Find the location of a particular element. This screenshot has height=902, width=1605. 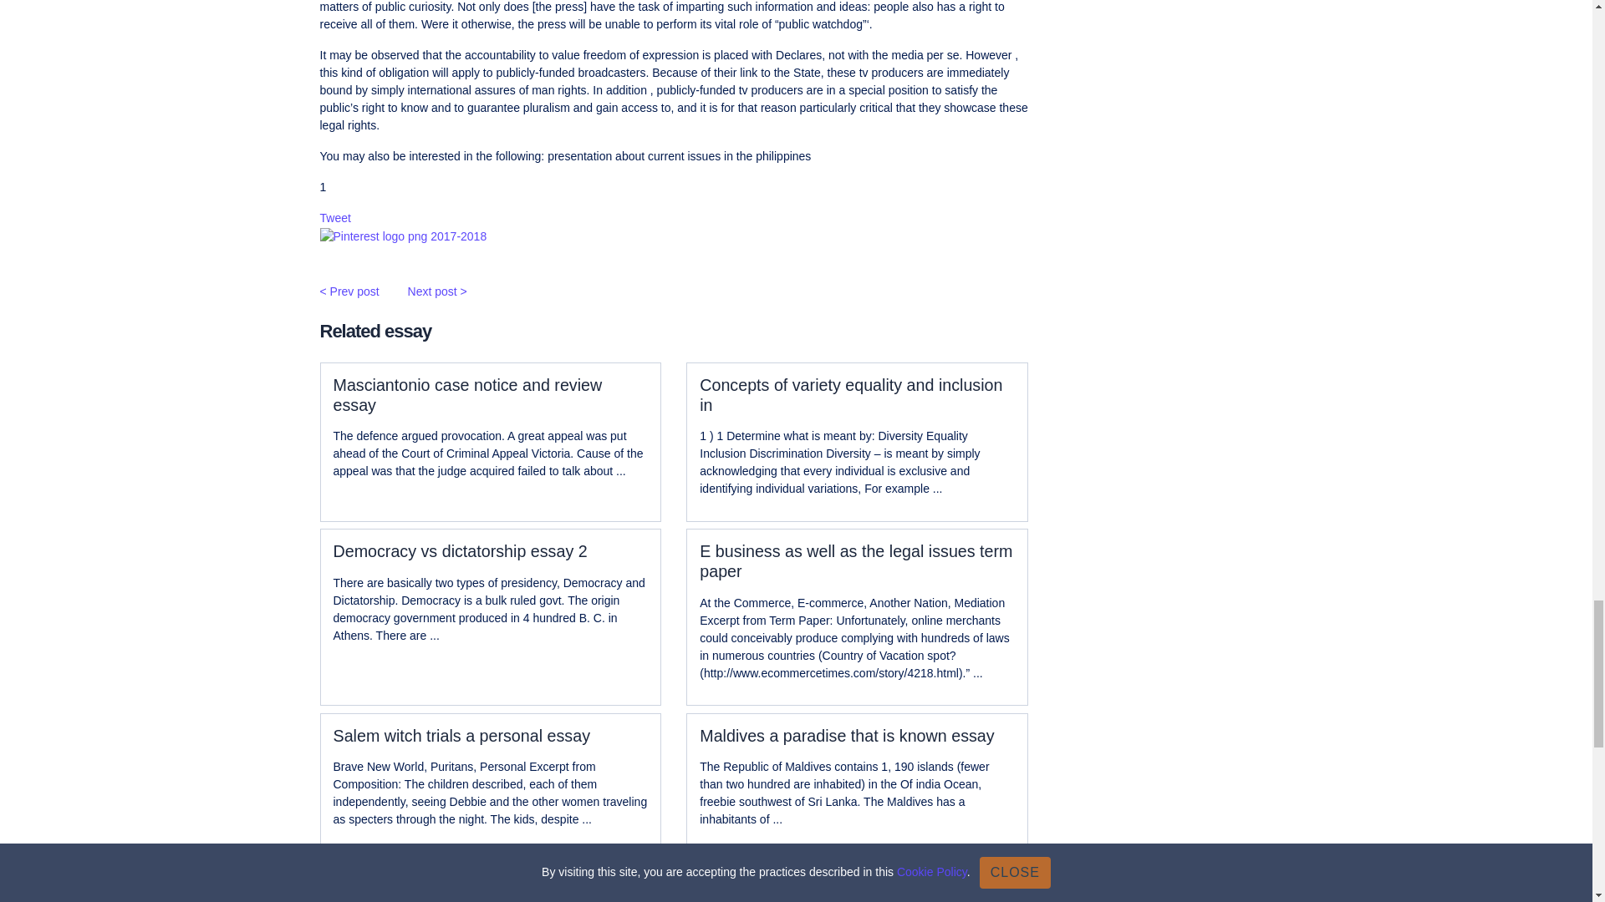

Tweet is located at coordinates (334, 217).